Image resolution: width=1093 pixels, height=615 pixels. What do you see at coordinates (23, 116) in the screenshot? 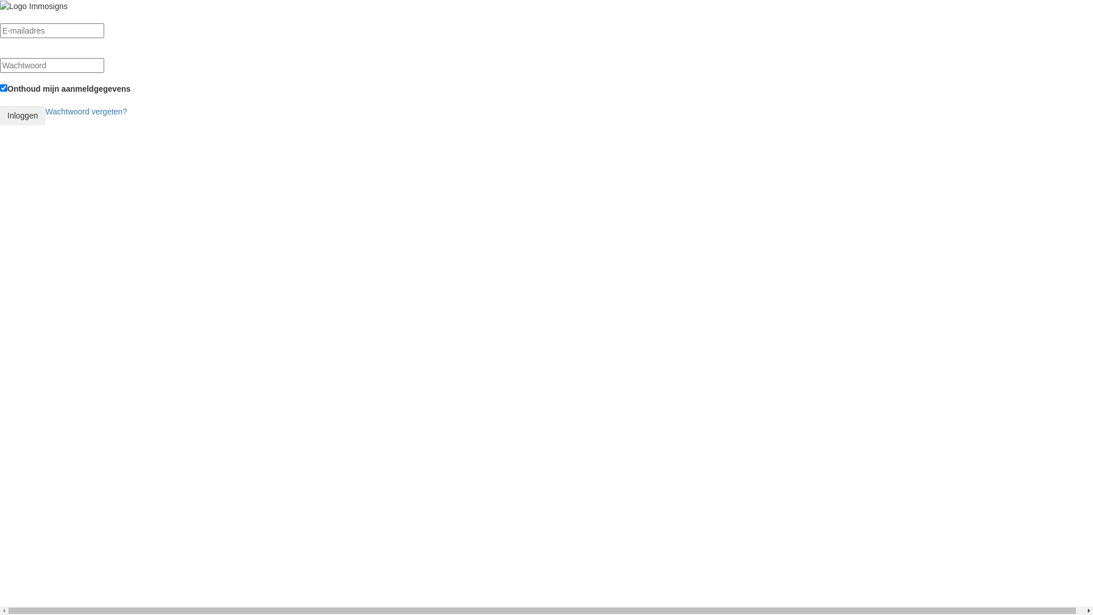
I see `Inloggen` at bounding box center [23, 116].